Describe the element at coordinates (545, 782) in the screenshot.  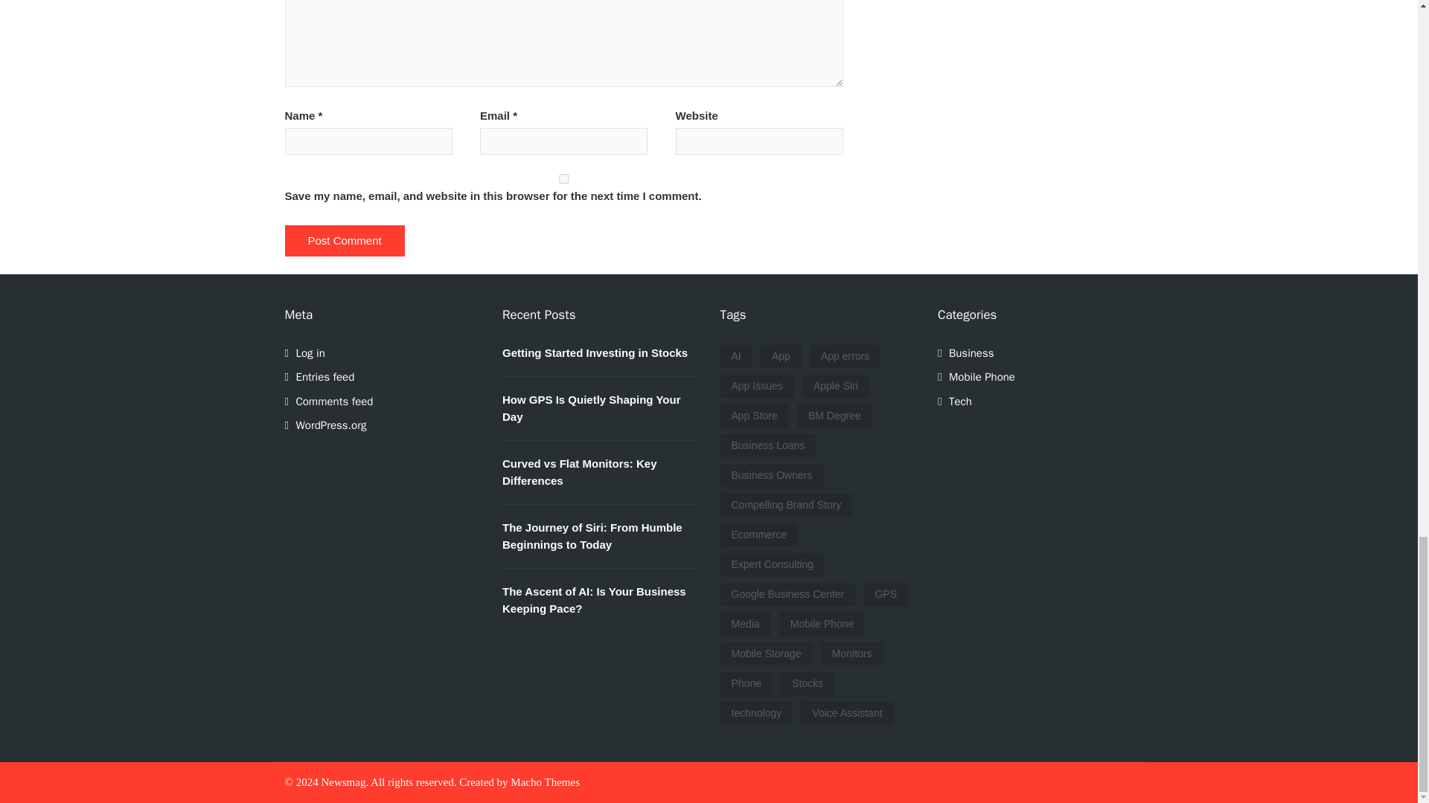
I see `Professional WordPress Themes` at that location.